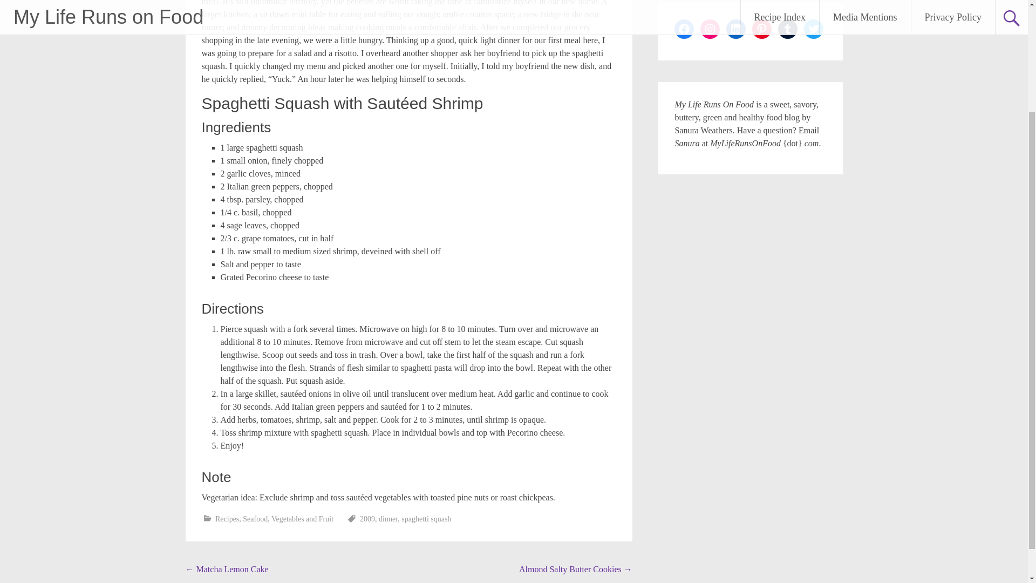  What do you see at coordinates (684, 29) in the screenshot?
I see `Facebook` at bounding box center [684, 29].